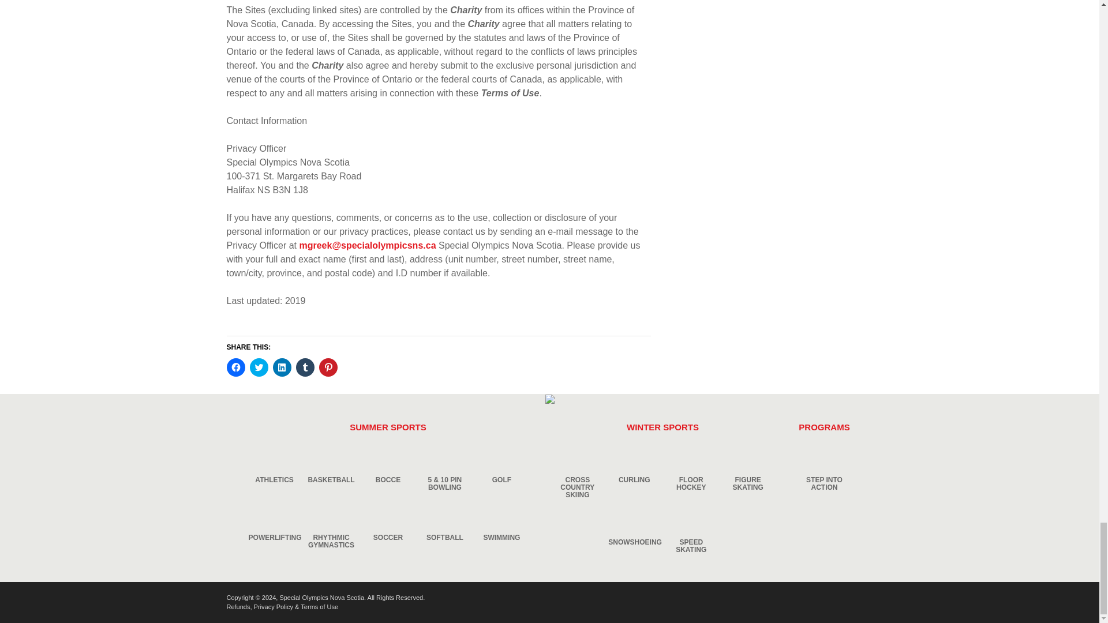  Describe the element at coordinates (305, 367) in the screenshot. I see `Click to share on Tumblr` at that location.